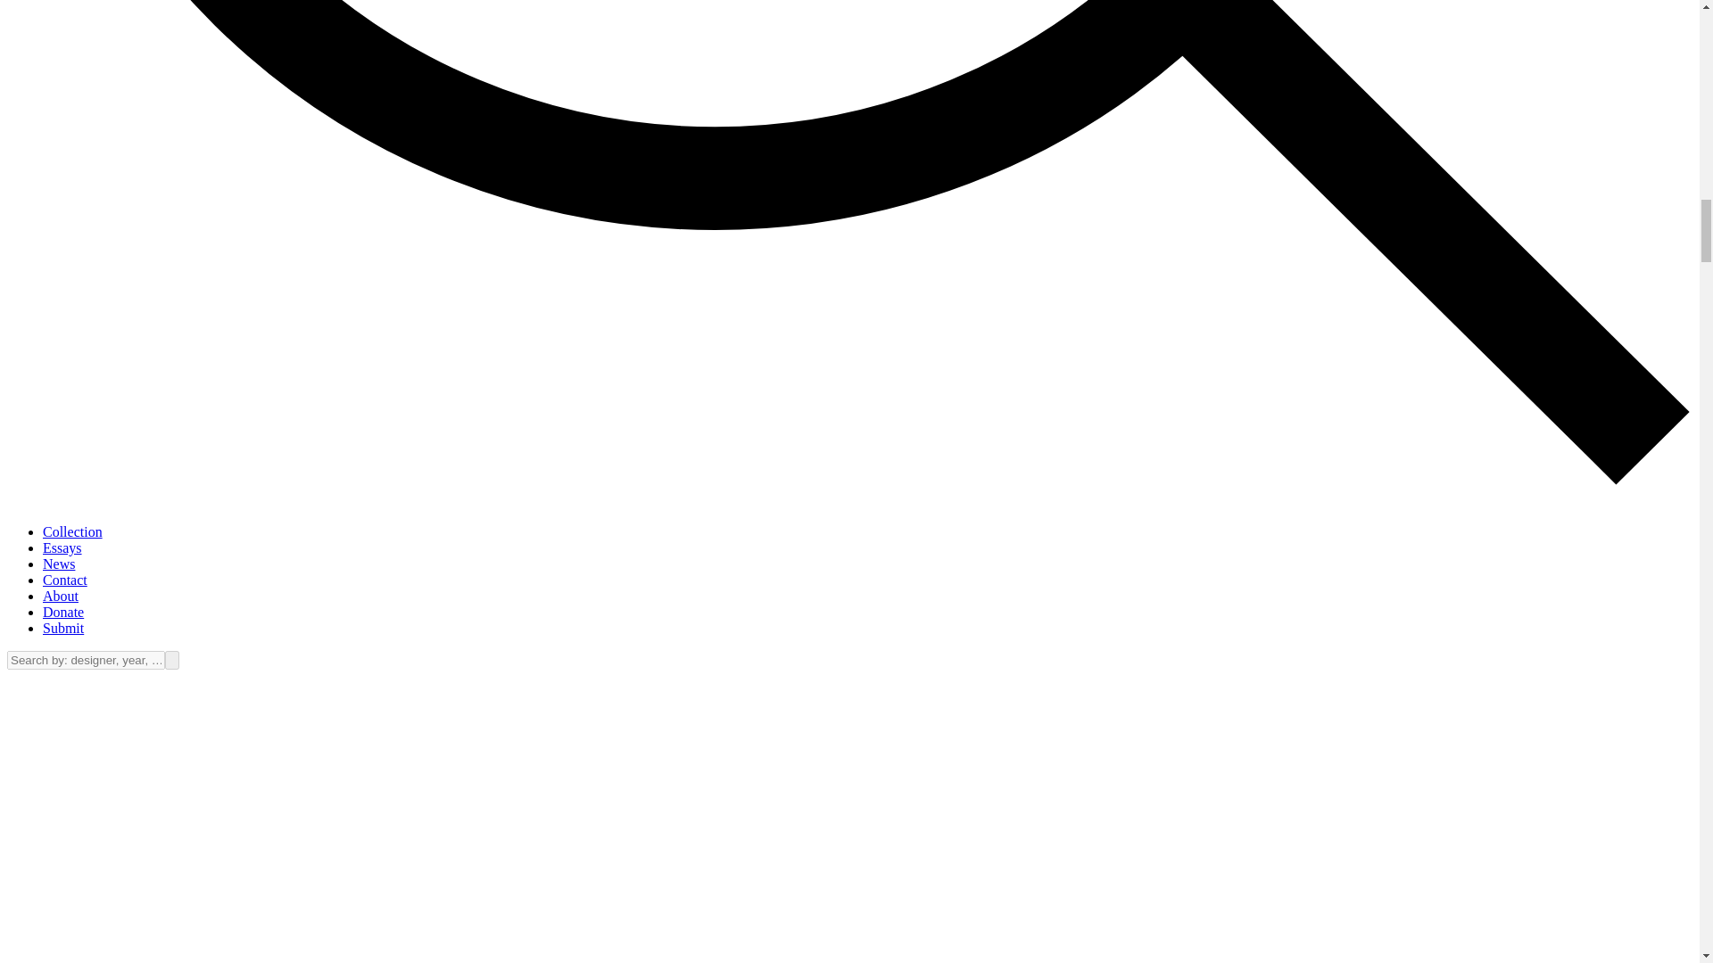  I want to click on Submit, so click(63, 628).